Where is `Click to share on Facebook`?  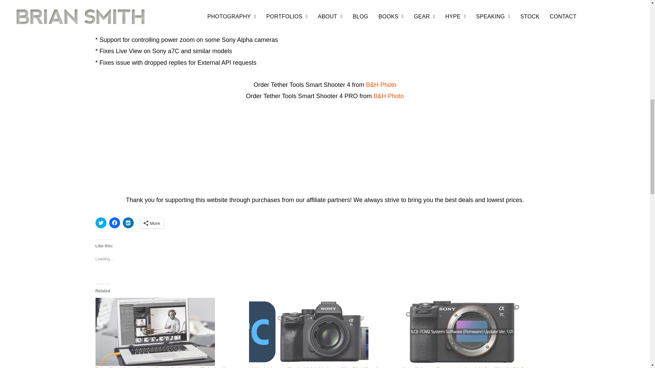
Click to share on Facebook is located at coordinates (115, 223).